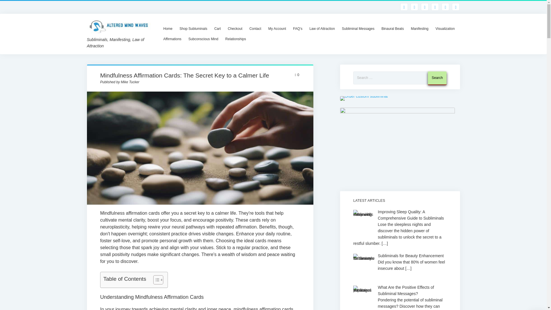 This screenshot has height=310, width=551. Describe the element at coordinates (235, 29) in the screenshot. I see `Checkout` at that location.